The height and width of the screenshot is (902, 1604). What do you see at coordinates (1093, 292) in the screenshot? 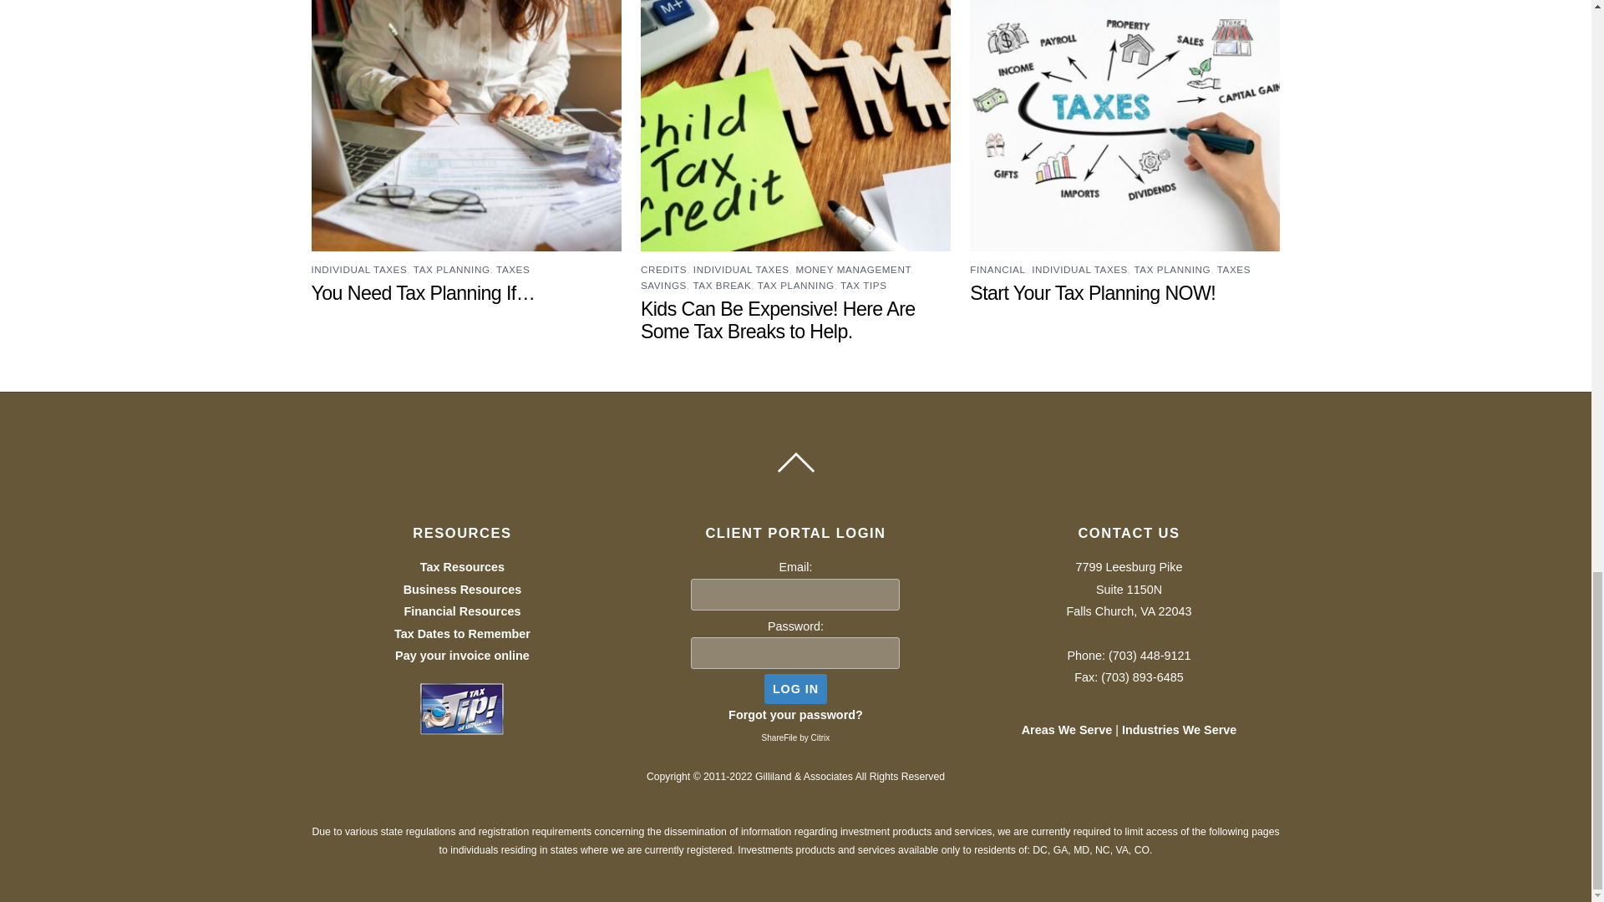
I see `Start Your Tax Planning NOW!` at bounding box center [1093, 292].